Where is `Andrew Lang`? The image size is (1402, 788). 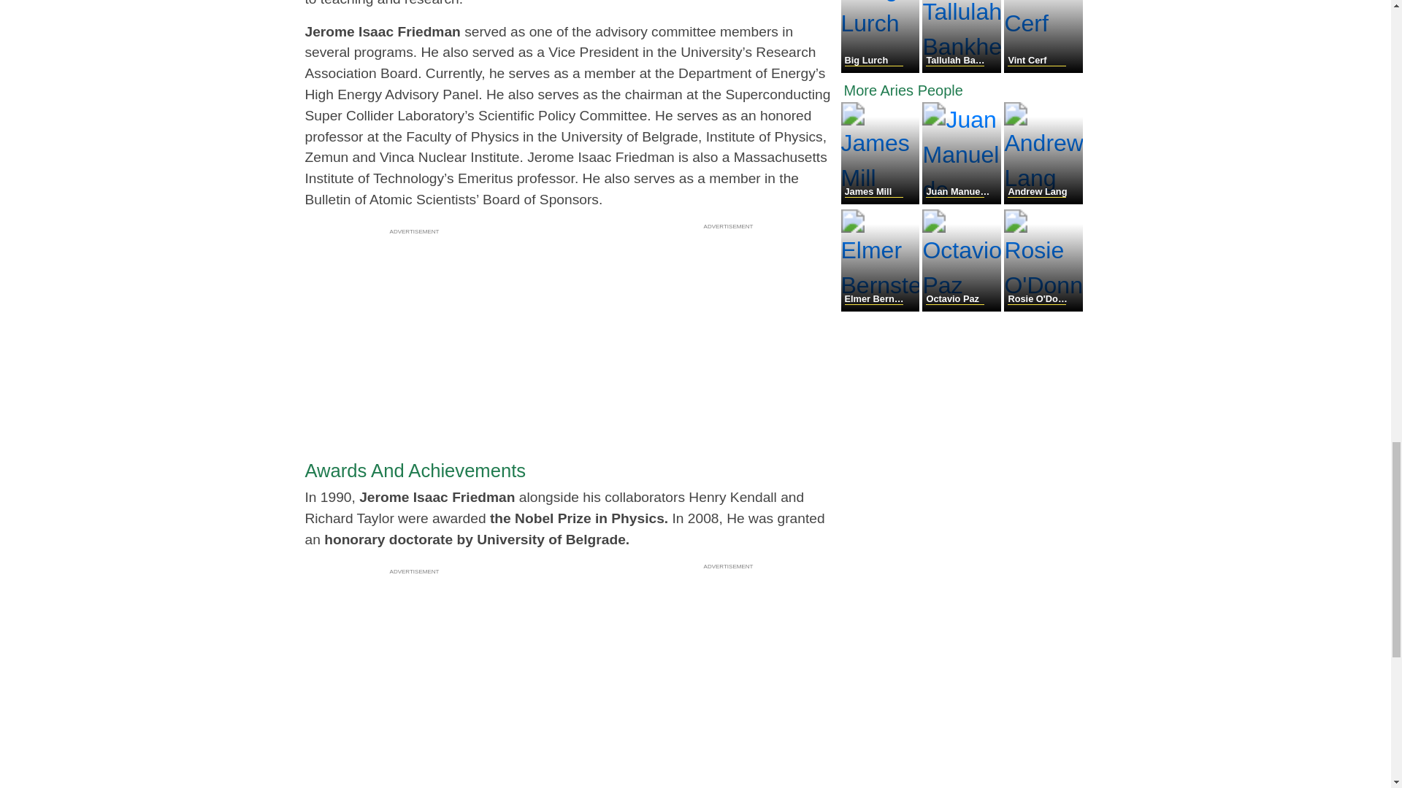
Andrew Lang is located at coordinates (1043, 200).